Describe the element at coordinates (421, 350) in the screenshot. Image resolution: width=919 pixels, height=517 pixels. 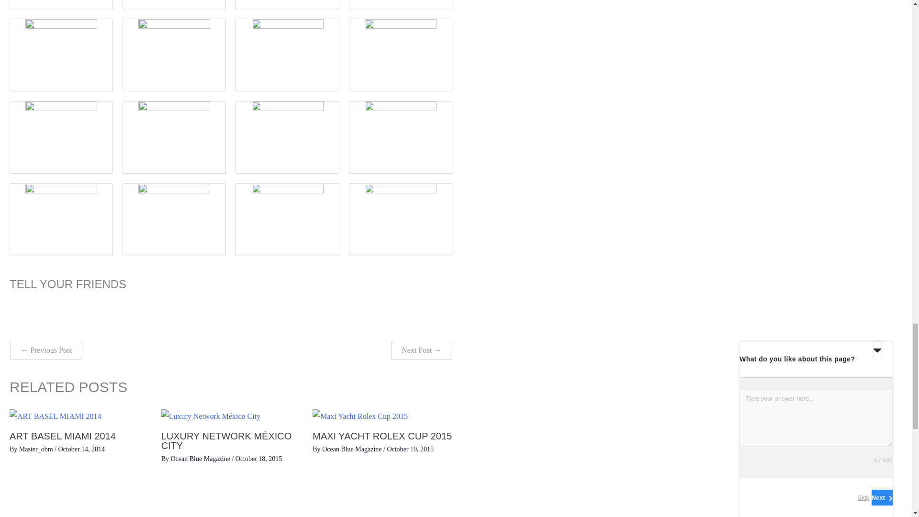
I see `Ocean Blue's 2018 Fall Issue Margot Robbie` at that location.